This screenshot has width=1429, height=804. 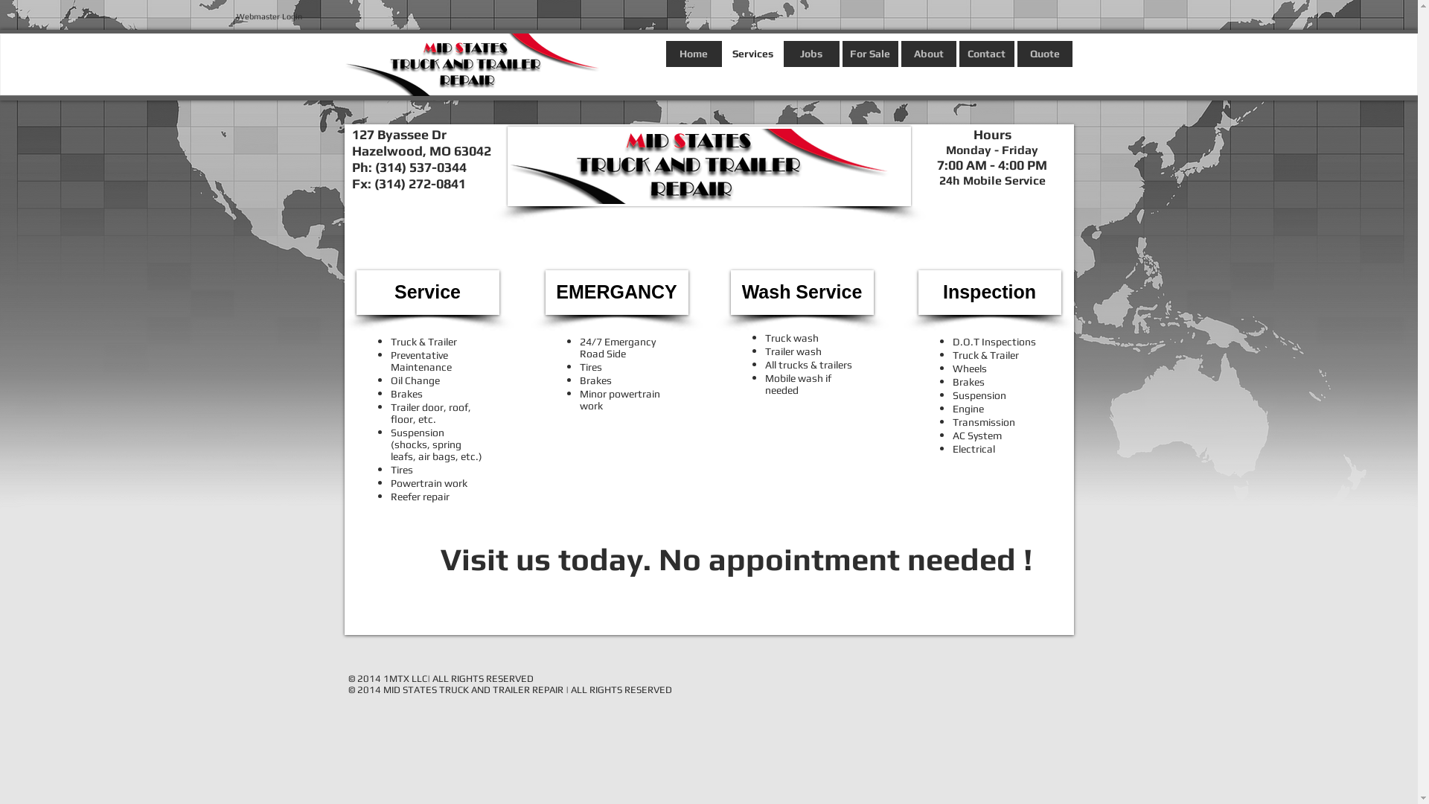 What do you see at coordinates (928, 54) in the screenshot?
I see `About` at bounding box center [928, 54].